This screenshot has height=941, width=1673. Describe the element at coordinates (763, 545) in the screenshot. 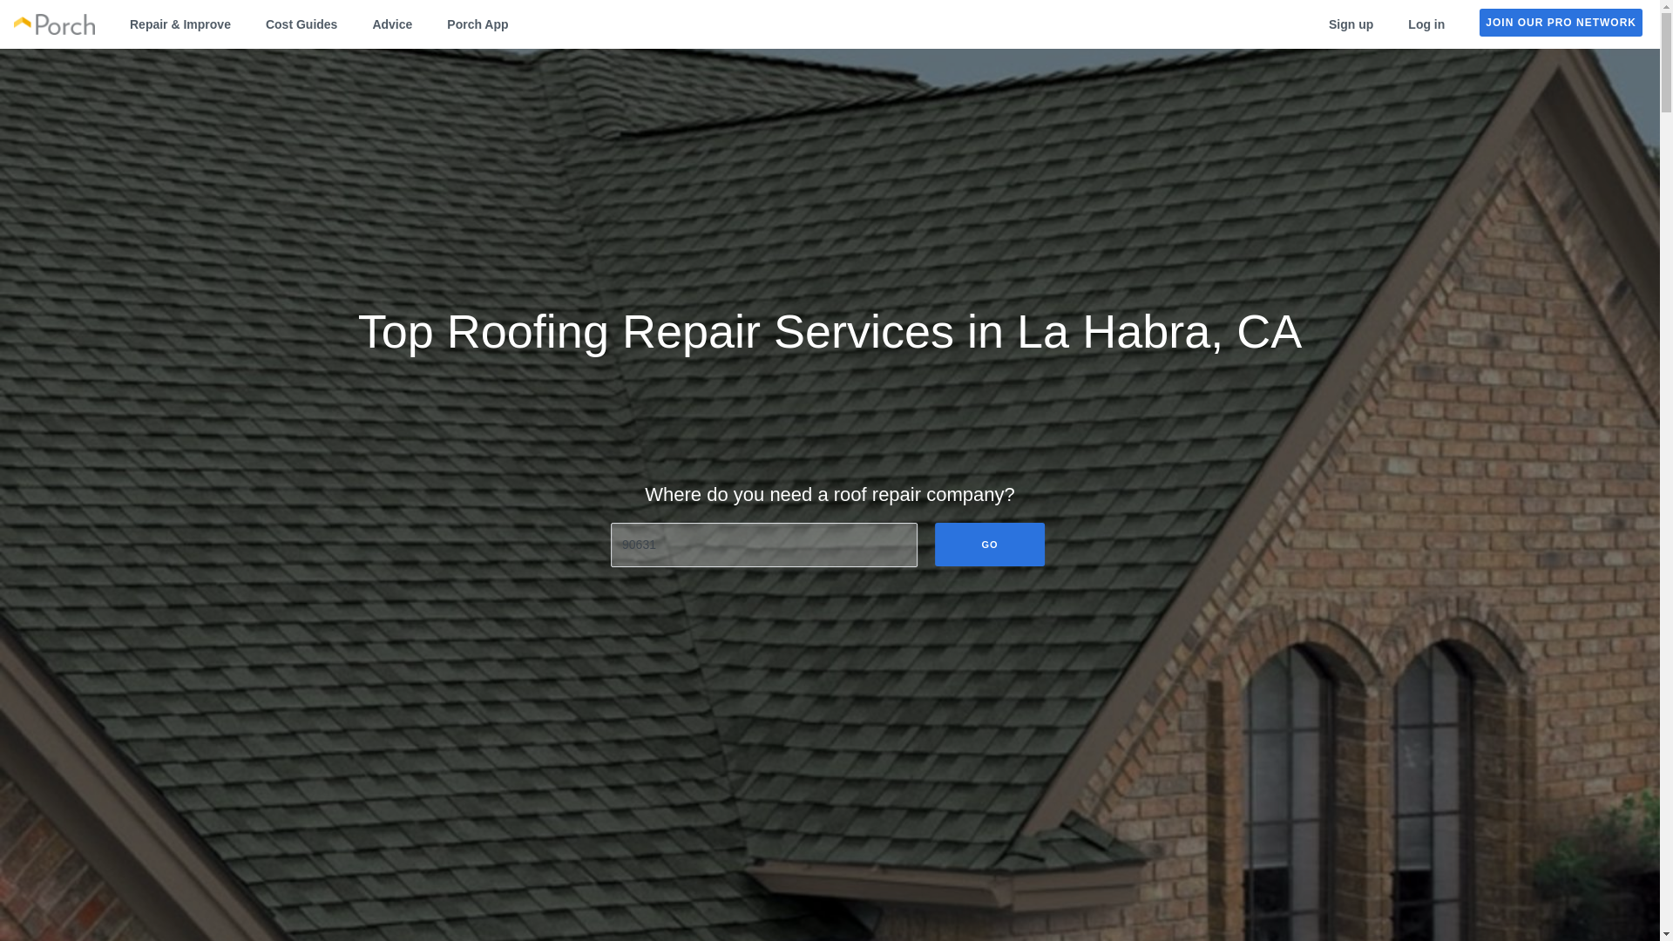

I see `90631` at that location.